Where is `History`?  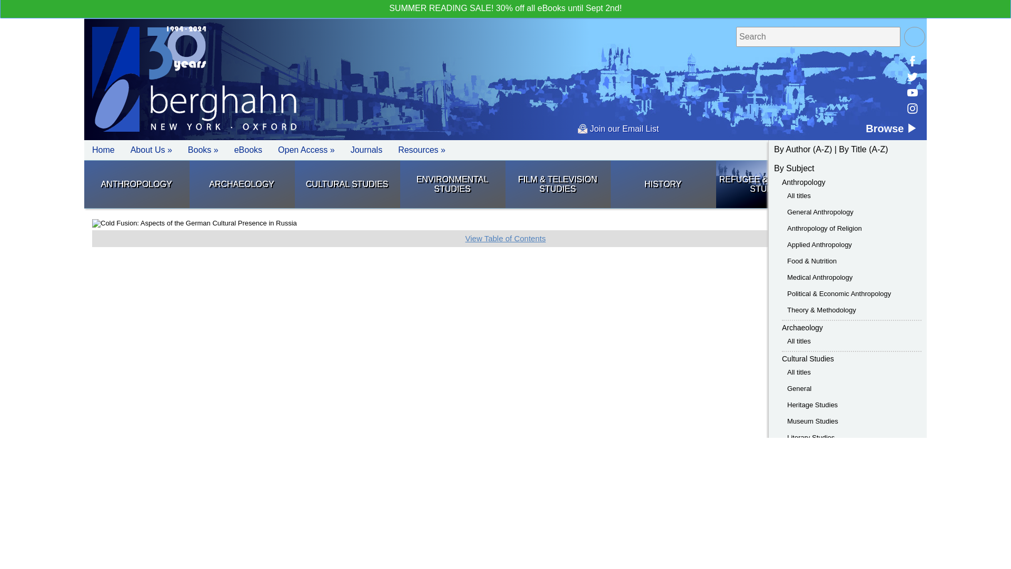
History is located at coordinates (662, 184).